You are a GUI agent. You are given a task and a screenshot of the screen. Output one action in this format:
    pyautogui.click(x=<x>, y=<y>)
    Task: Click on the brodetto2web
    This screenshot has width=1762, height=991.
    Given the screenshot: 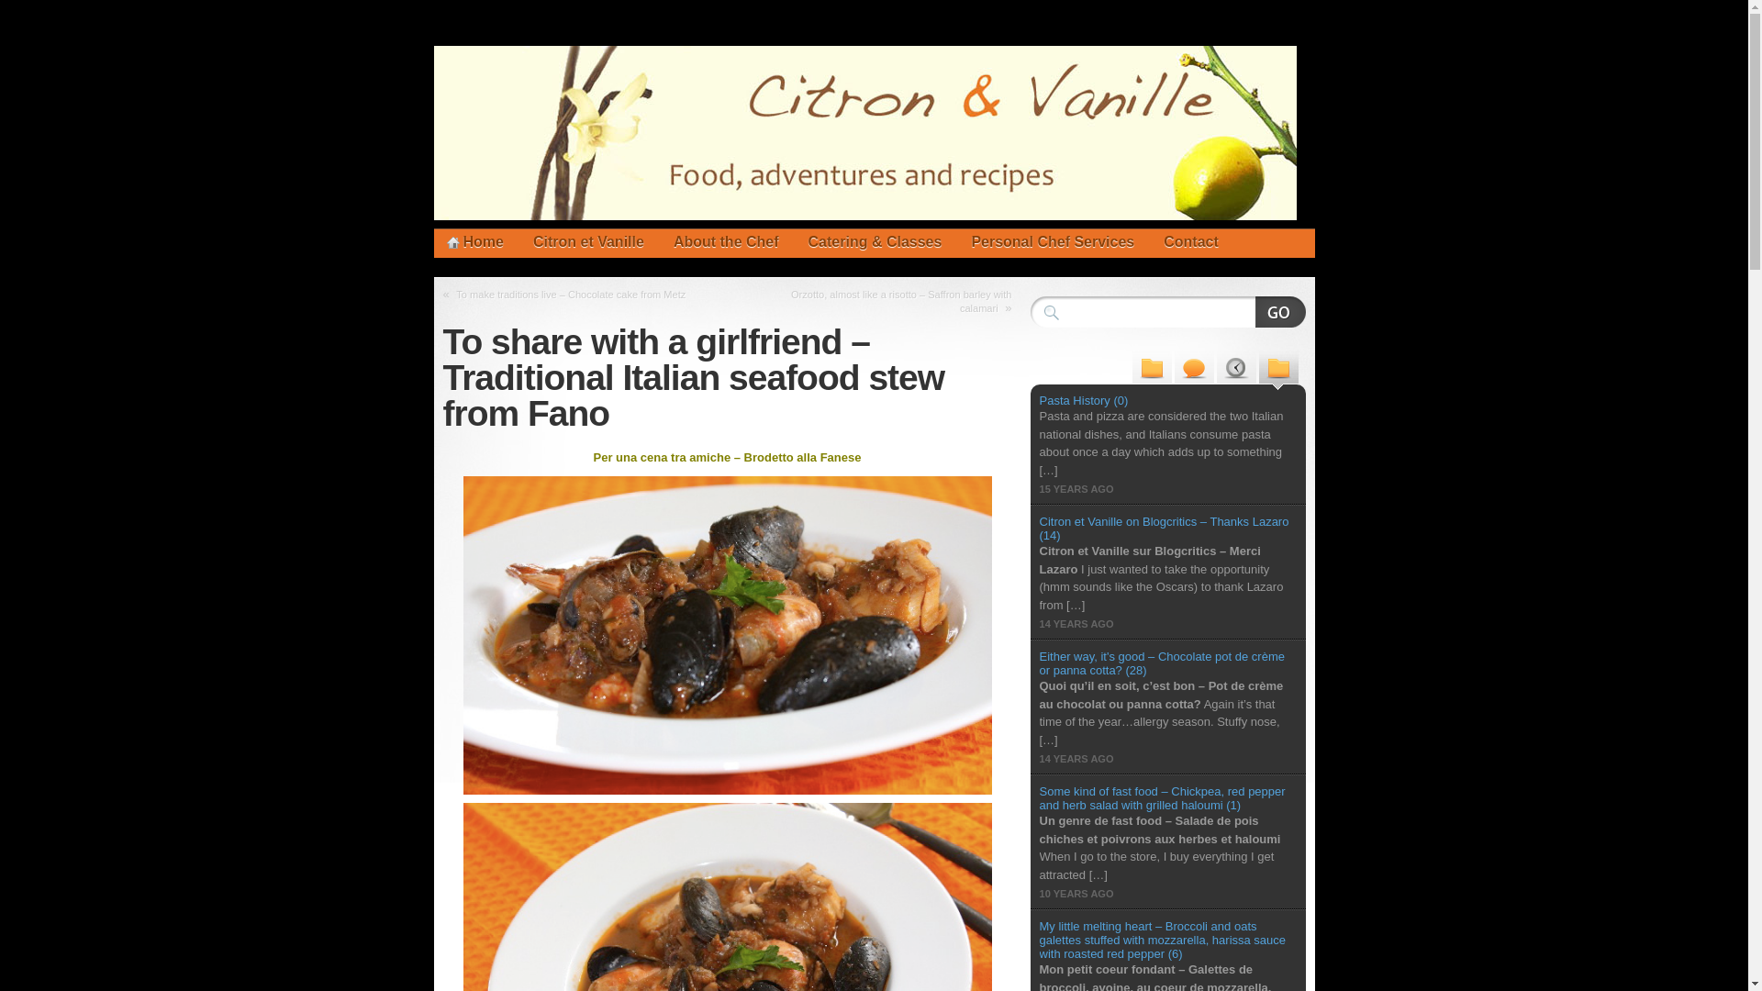 What is the action you would take?
    pyautogui.click(x=726, y=896)
    